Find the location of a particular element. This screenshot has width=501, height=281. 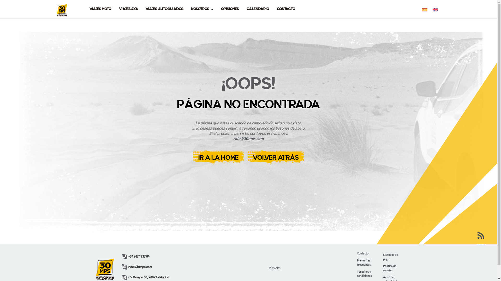

Contacto is located at coordinates (363, 253).